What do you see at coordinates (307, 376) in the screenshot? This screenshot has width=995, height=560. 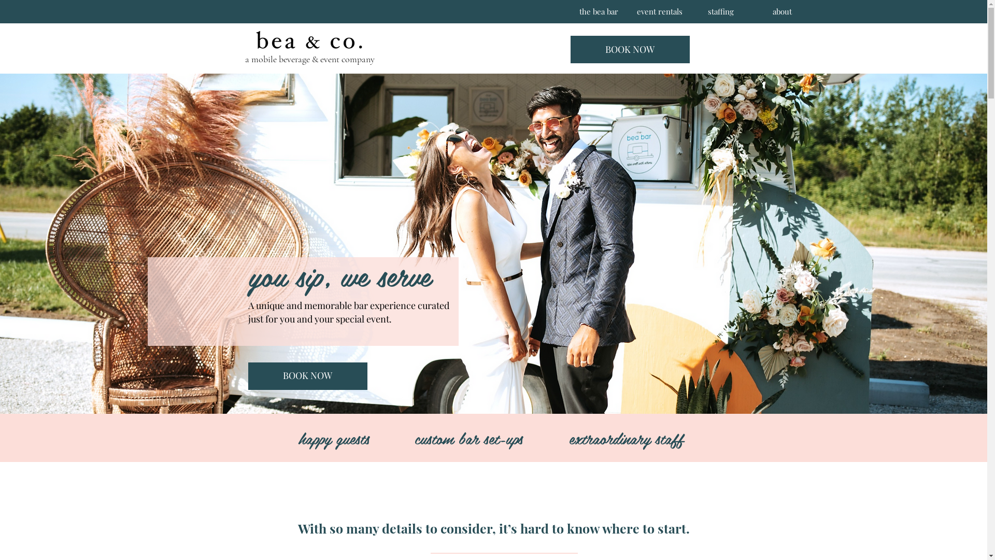 I see `BOOK NOW` at bounding box center [307, 376].